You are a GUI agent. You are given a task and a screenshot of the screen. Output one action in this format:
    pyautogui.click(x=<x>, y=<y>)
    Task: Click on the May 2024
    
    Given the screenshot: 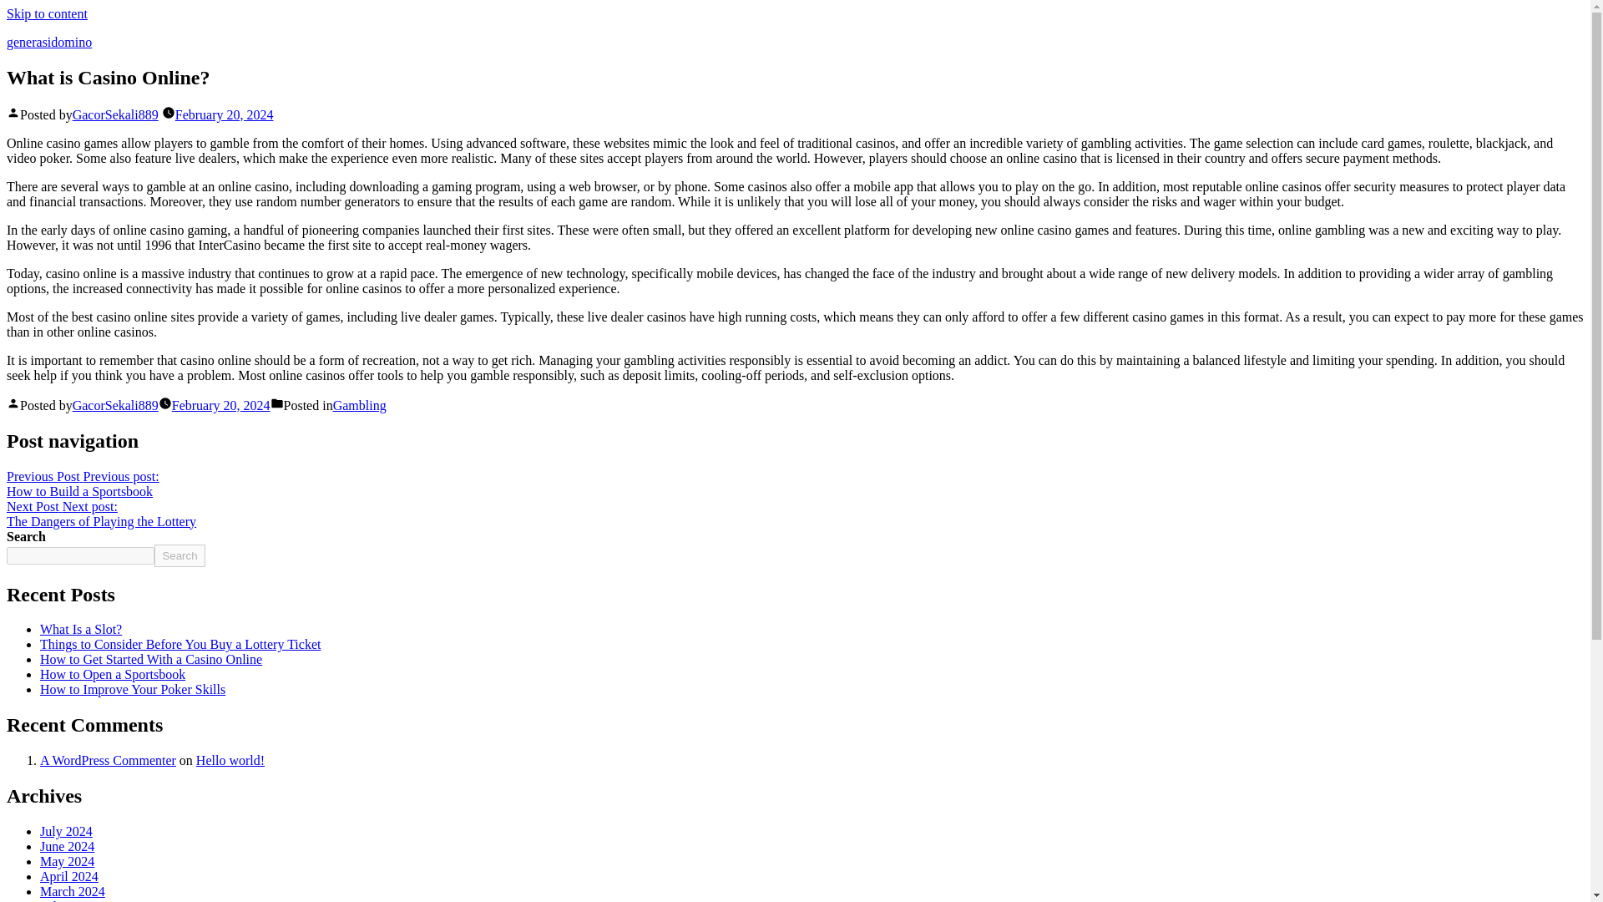 What is the action you would take?
    pyautogui.click(x=67, y=846)
    